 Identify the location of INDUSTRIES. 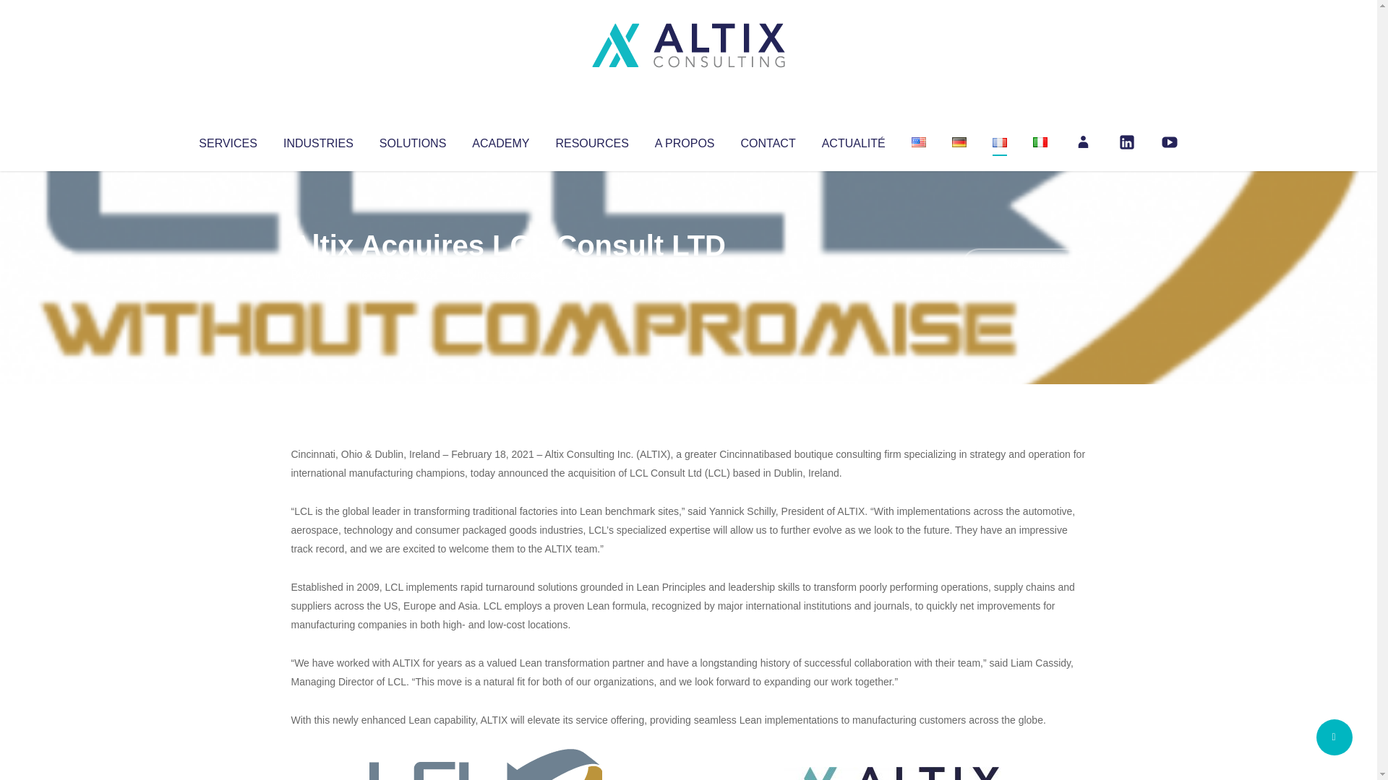
(318, 140).